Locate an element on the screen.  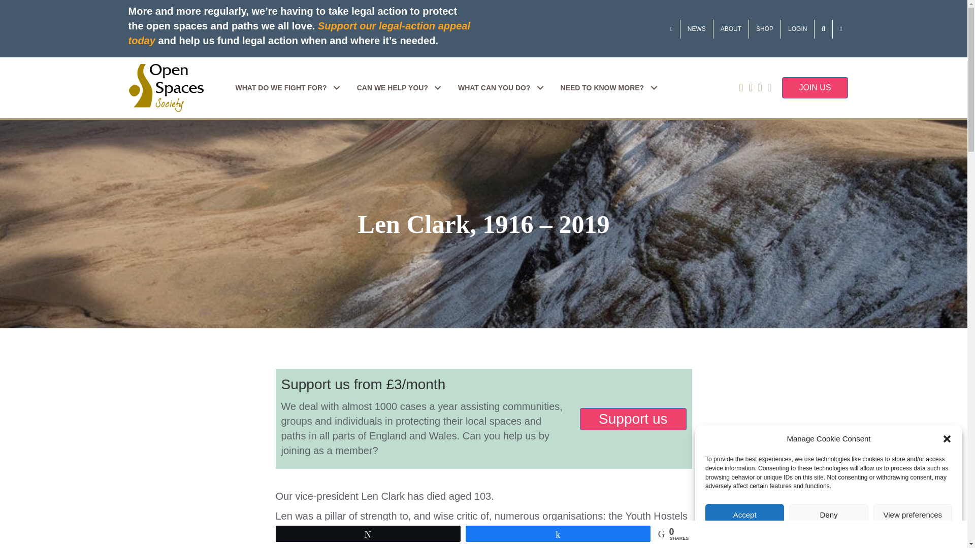
NEWS is located at coordinates (697, 28).